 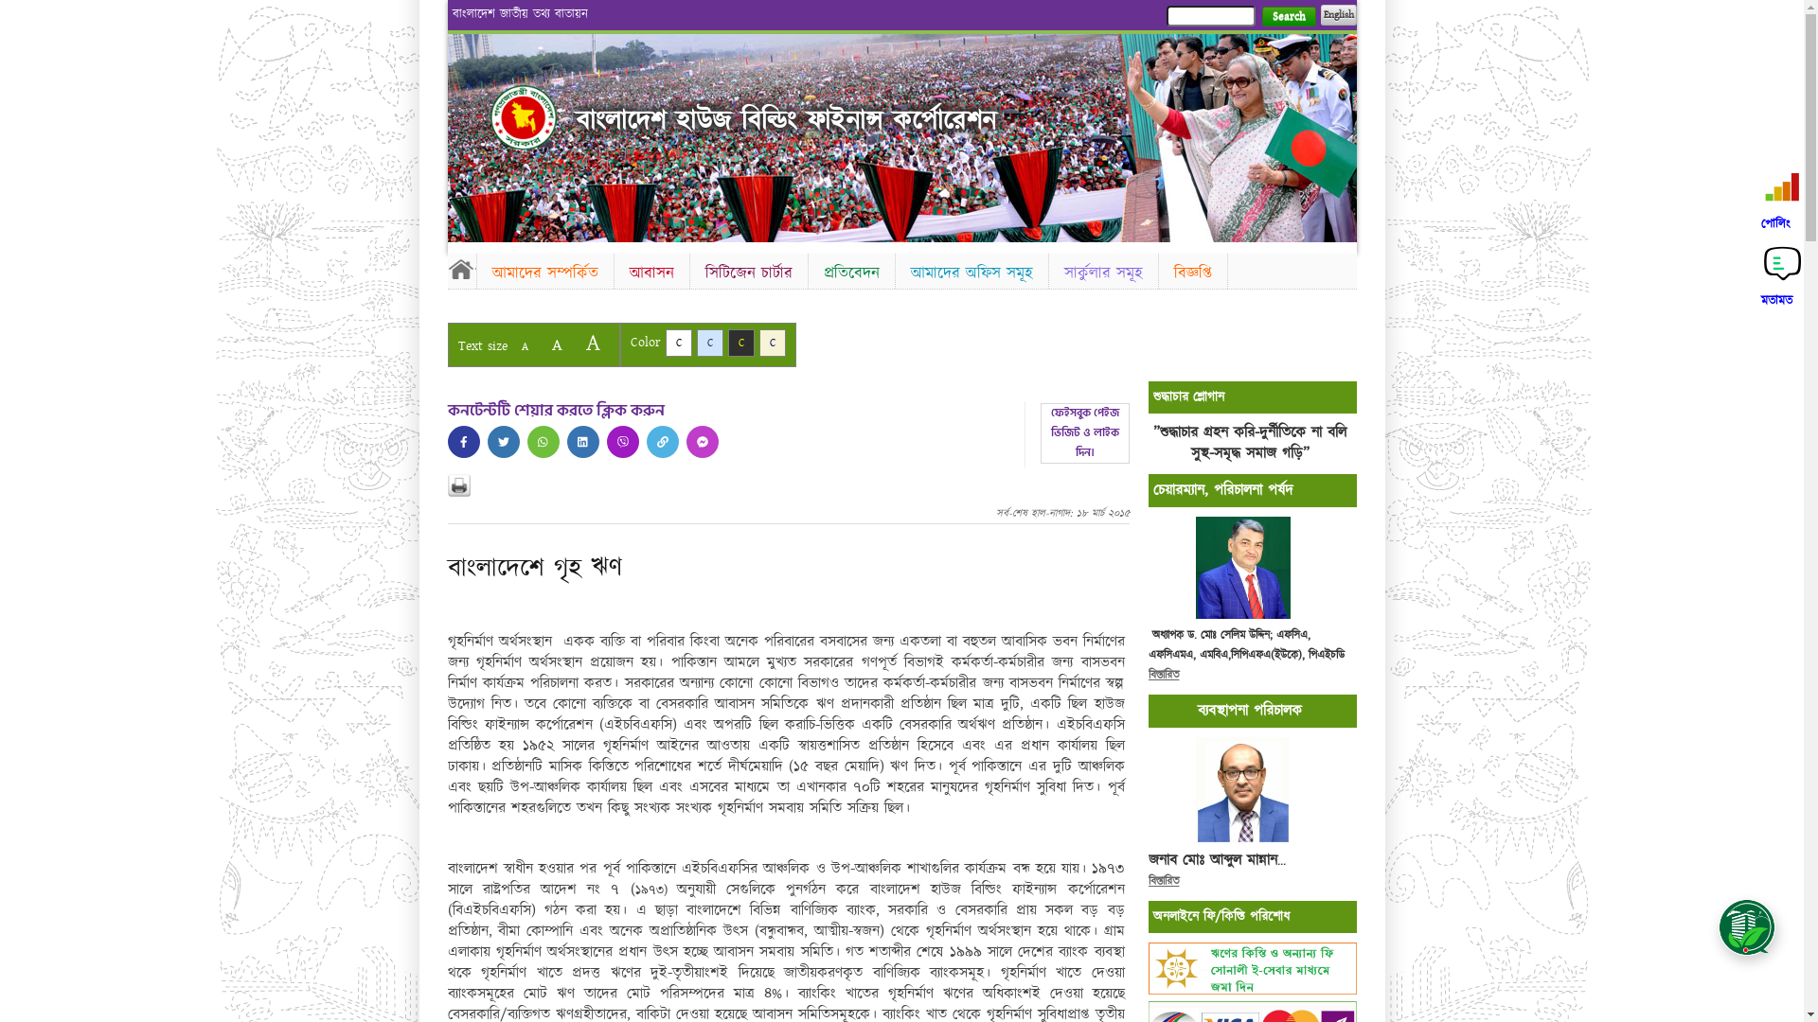 What do you see at coordinates (1338, 15) in the screenshot?
I see `English` at bounding box center [1338, 15].